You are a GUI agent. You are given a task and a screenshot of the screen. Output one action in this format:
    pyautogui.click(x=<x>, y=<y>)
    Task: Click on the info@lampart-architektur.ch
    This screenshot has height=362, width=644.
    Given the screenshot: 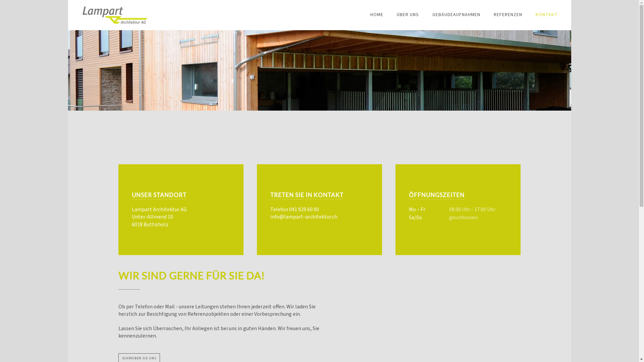 What is the action you would take?
    pyautogui.click(x=304, y=217)
    